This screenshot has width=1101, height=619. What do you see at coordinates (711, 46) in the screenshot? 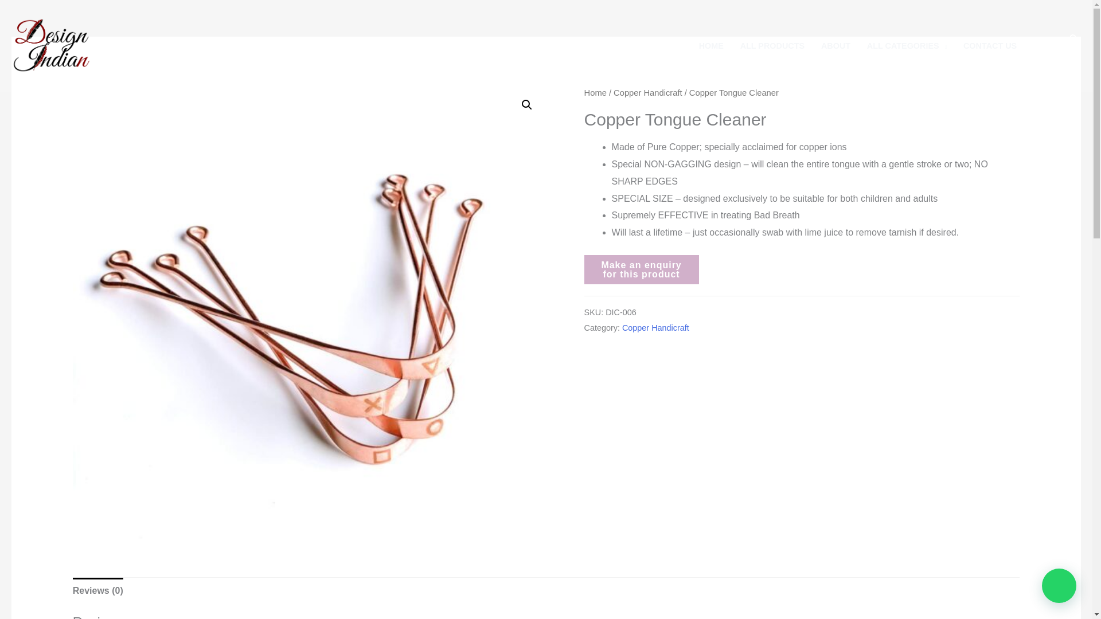
I see `HOME` at bounding box center [711, 46].